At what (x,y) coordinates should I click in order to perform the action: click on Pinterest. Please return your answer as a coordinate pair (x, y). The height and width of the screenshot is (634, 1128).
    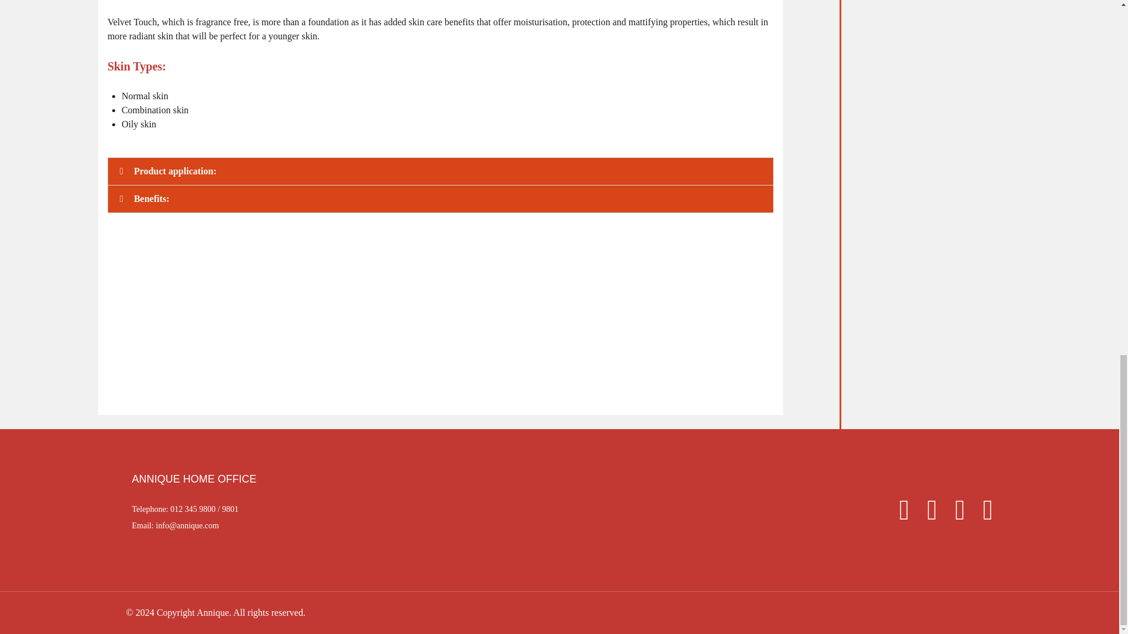
    Looking at the image, I should click on (981, 514).